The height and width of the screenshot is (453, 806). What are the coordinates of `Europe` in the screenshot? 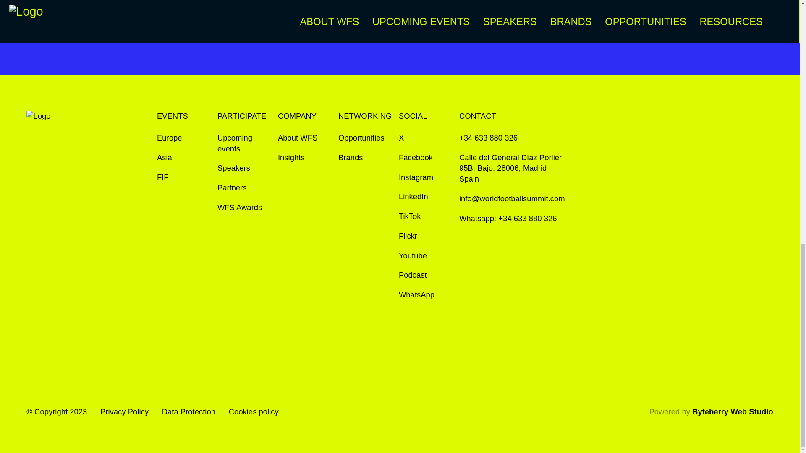 It's located at (170, 138).